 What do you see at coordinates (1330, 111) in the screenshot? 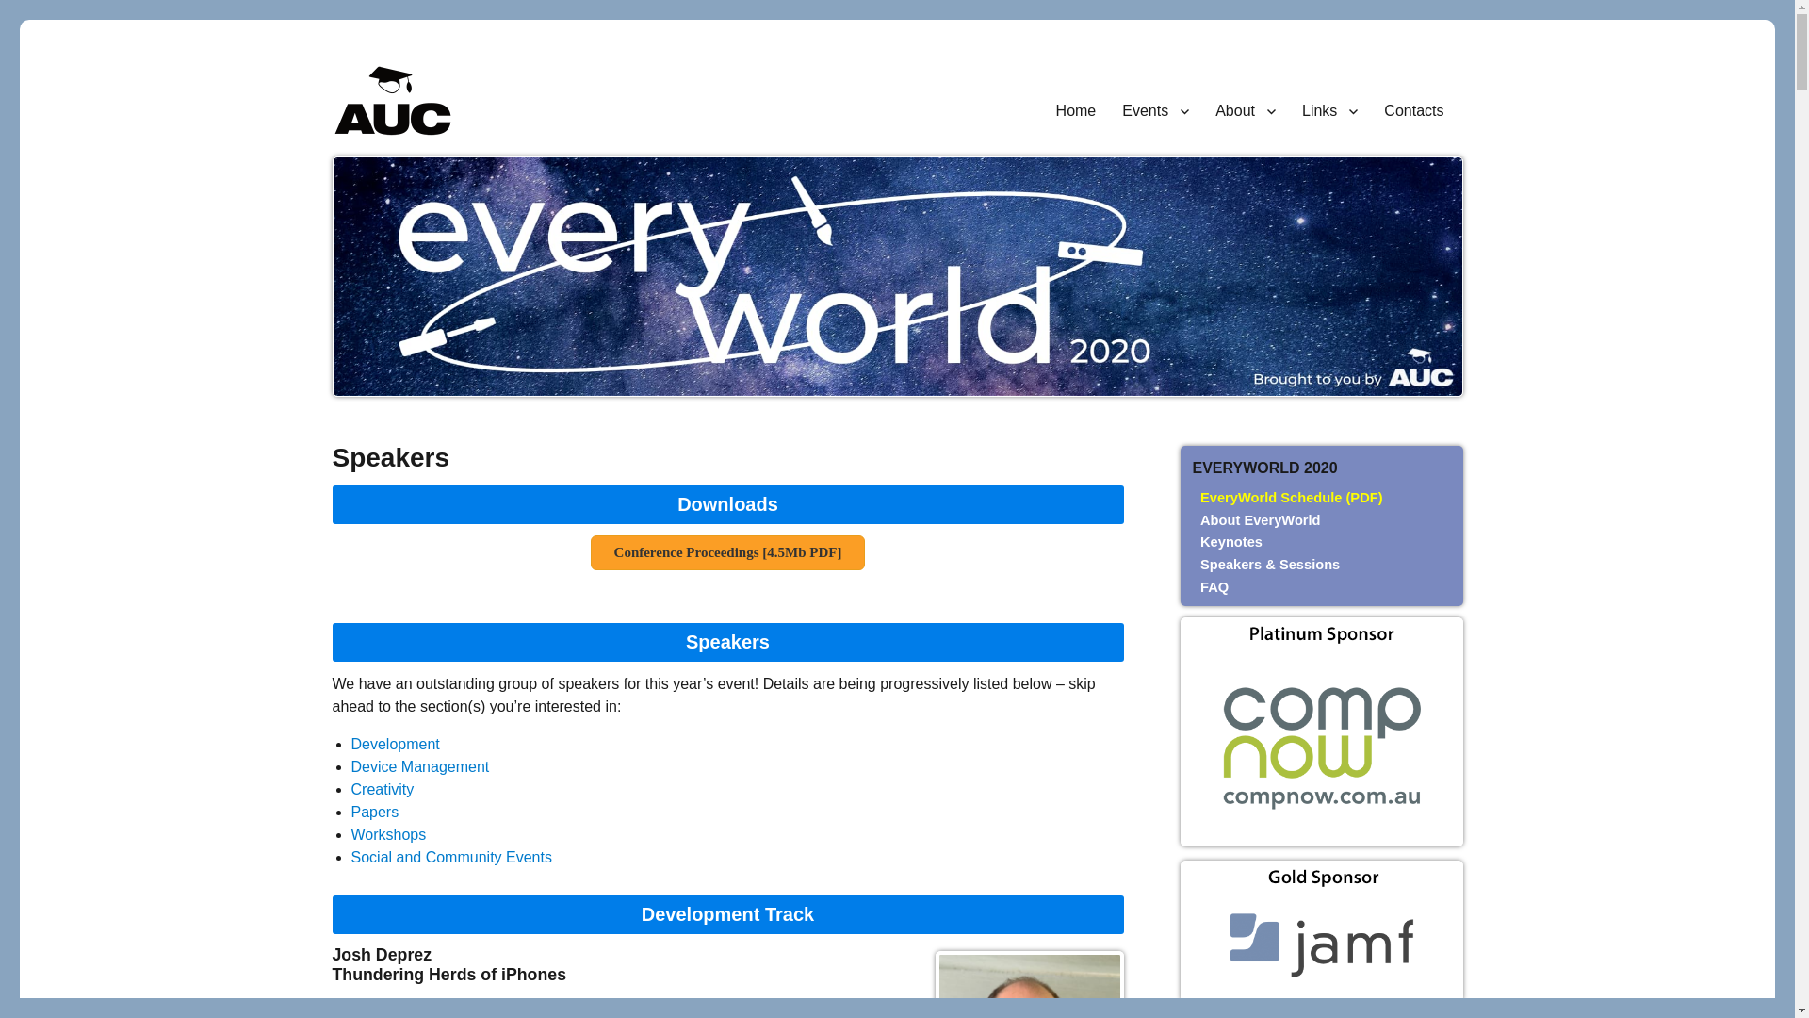
I see `Links` at bounding box center [1330, 111].